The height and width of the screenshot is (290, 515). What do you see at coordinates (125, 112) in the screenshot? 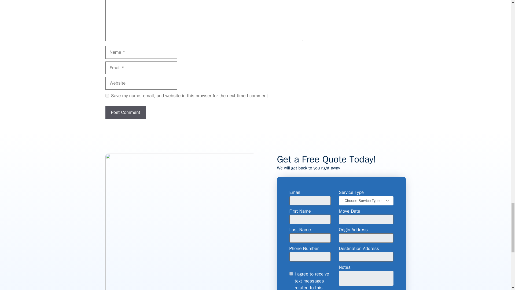
I see `Post Comment` at bounding box center [125, 112].